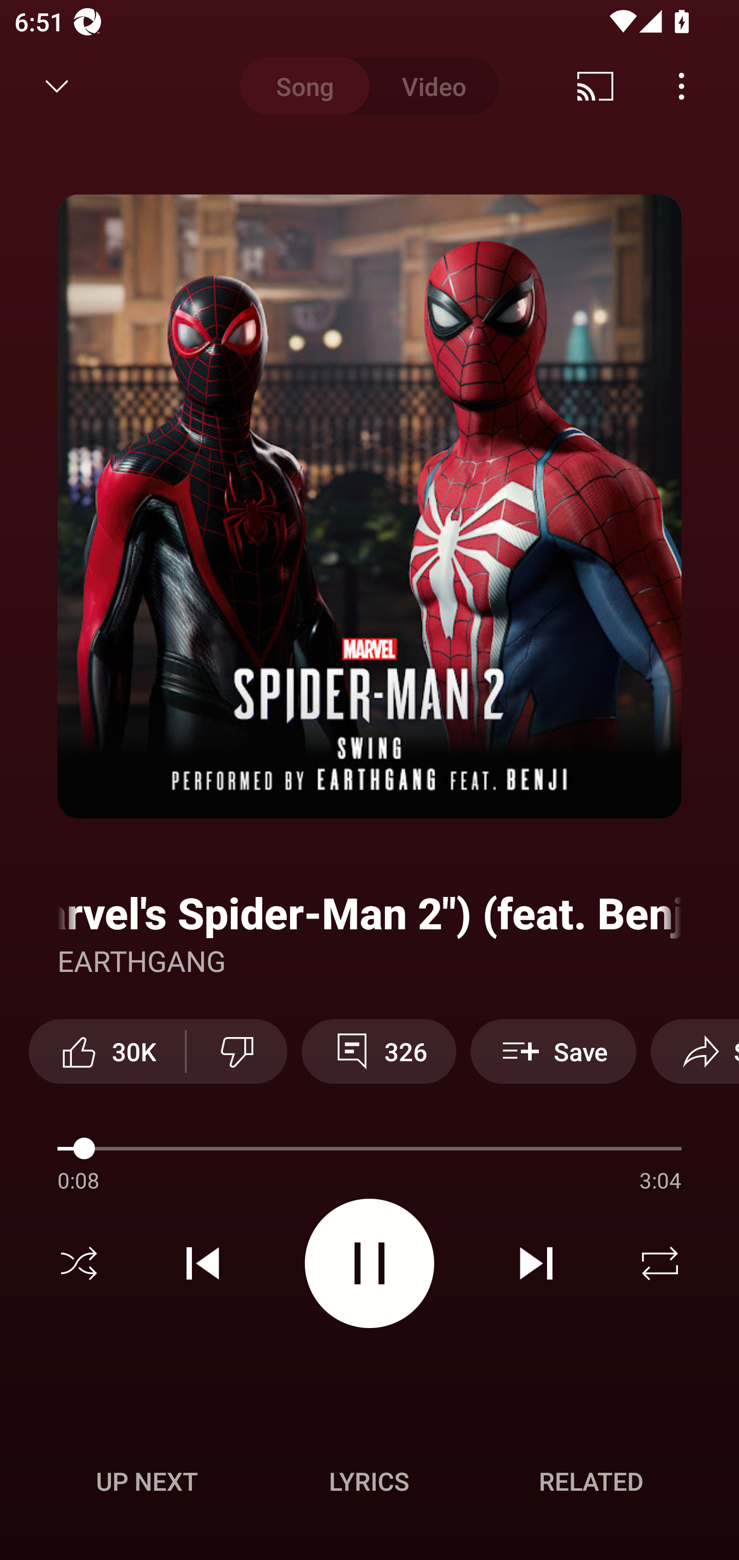 Image resolution: width=739 pixels, height=1560 pixels. Describe the element at coordinates (595, 86) in the screenshot. I see `Cast. Disconnected` at that location.